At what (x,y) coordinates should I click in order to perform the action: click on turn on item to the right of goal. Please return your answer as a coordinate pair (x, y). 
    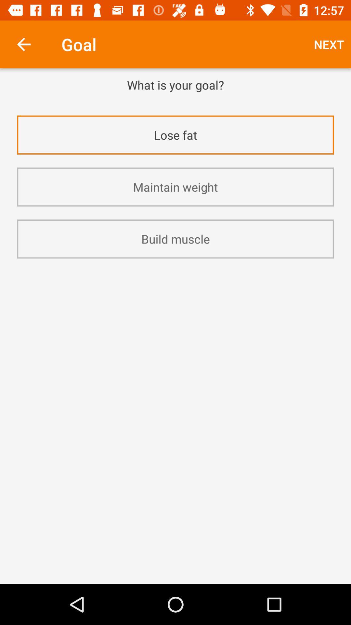
    Looking at the image, I should click on (329, 44).